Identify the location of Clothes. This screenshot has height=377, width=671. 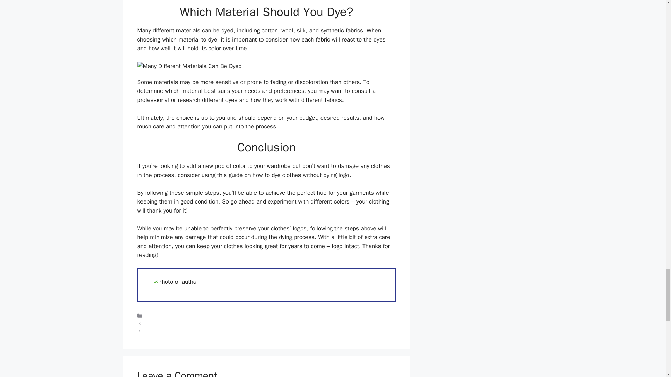
(154, 316).